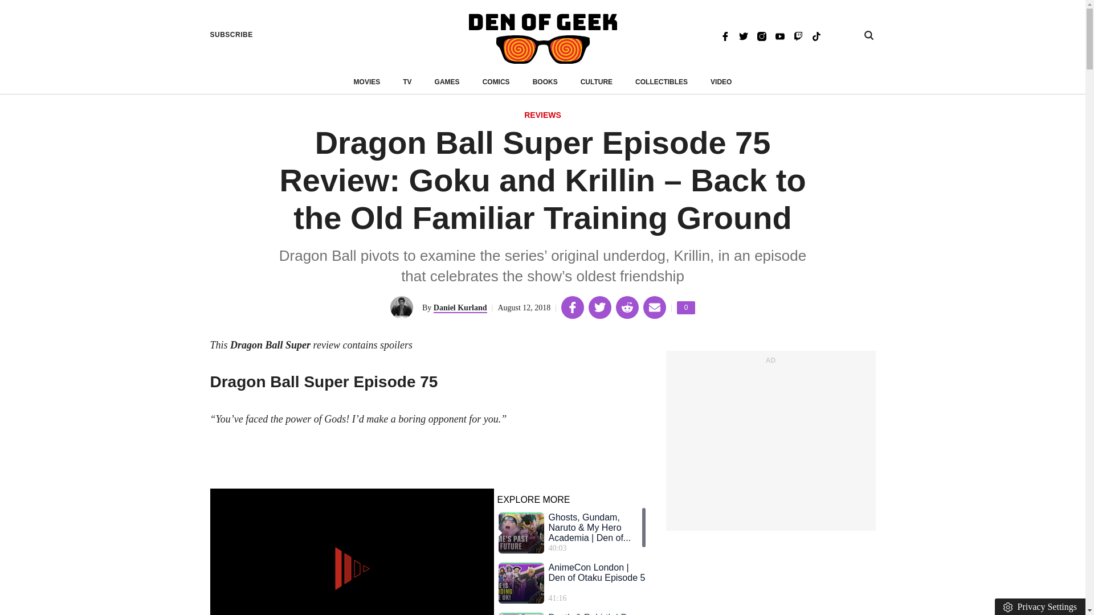 Image resolution: width=1094 pixels, height=615 pixels. Describe the element at coordinates (231, 35) in the screenshot. I see `SUBSCRIBE` at that location.